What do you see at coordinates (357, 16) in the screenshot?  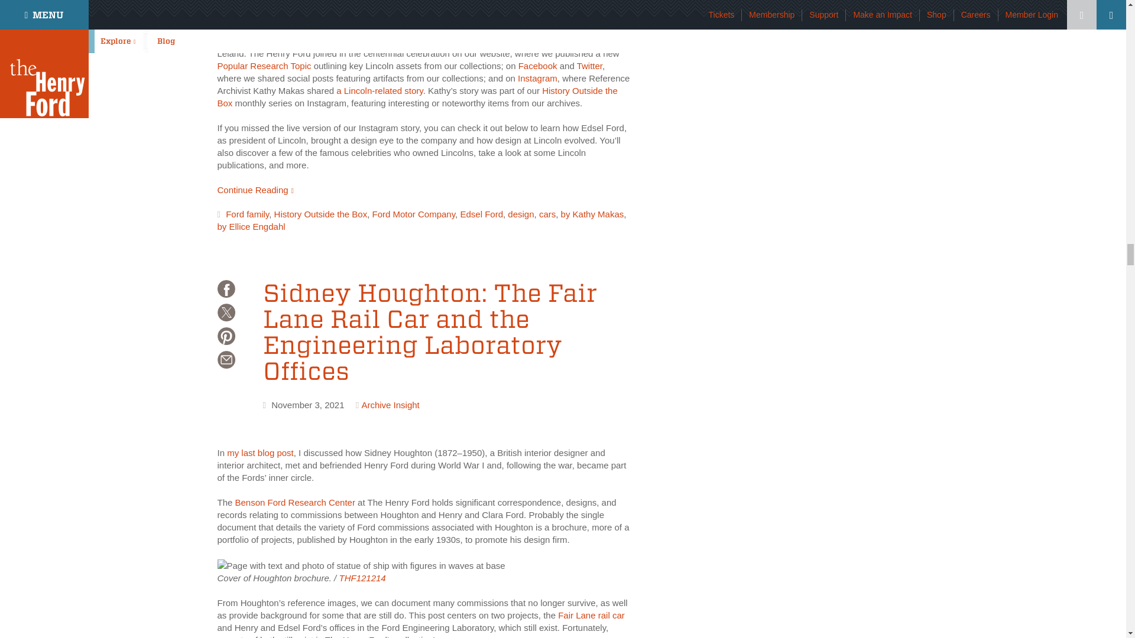 I see `Digital Collections` at bounding box center [357, 16].